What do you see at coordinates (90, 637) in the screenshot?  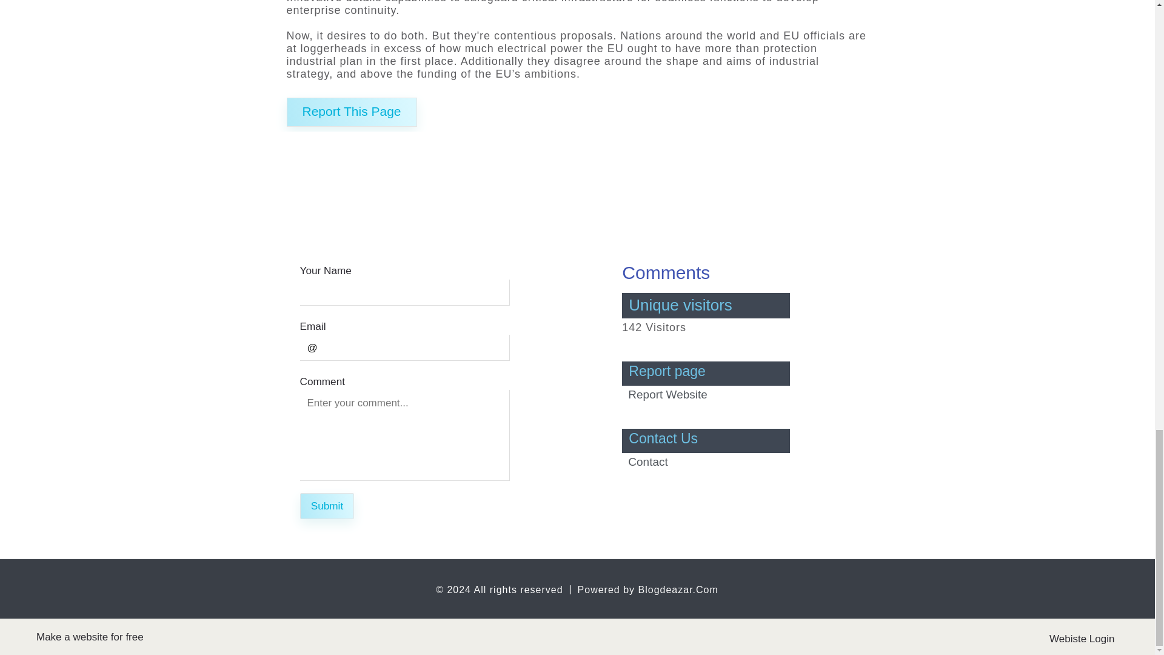 I see `Make a website for free` at bounding box center [90, 637].